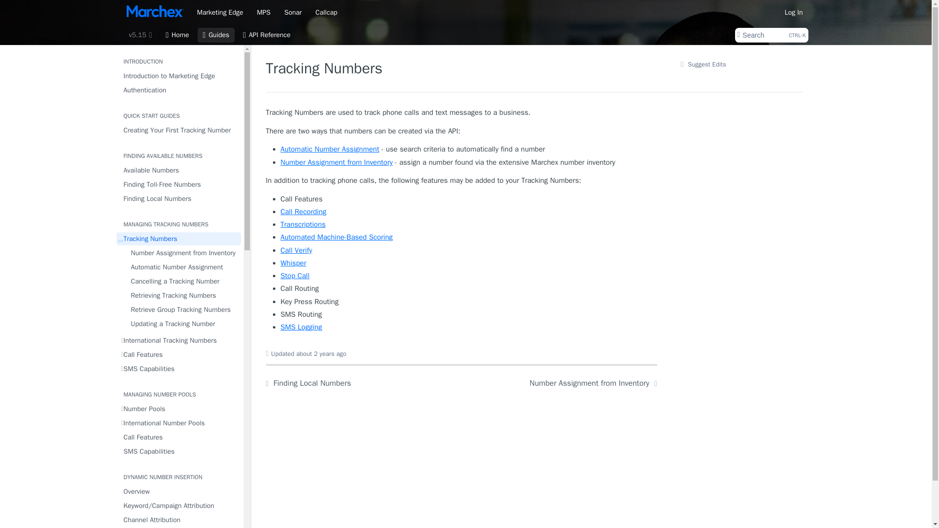 The width and height of the screenshot is (939, 528). What do you see at coordinates (771, 35) in the screenshot?
I see `Marketing Edge` at bounding box center [771, 35].